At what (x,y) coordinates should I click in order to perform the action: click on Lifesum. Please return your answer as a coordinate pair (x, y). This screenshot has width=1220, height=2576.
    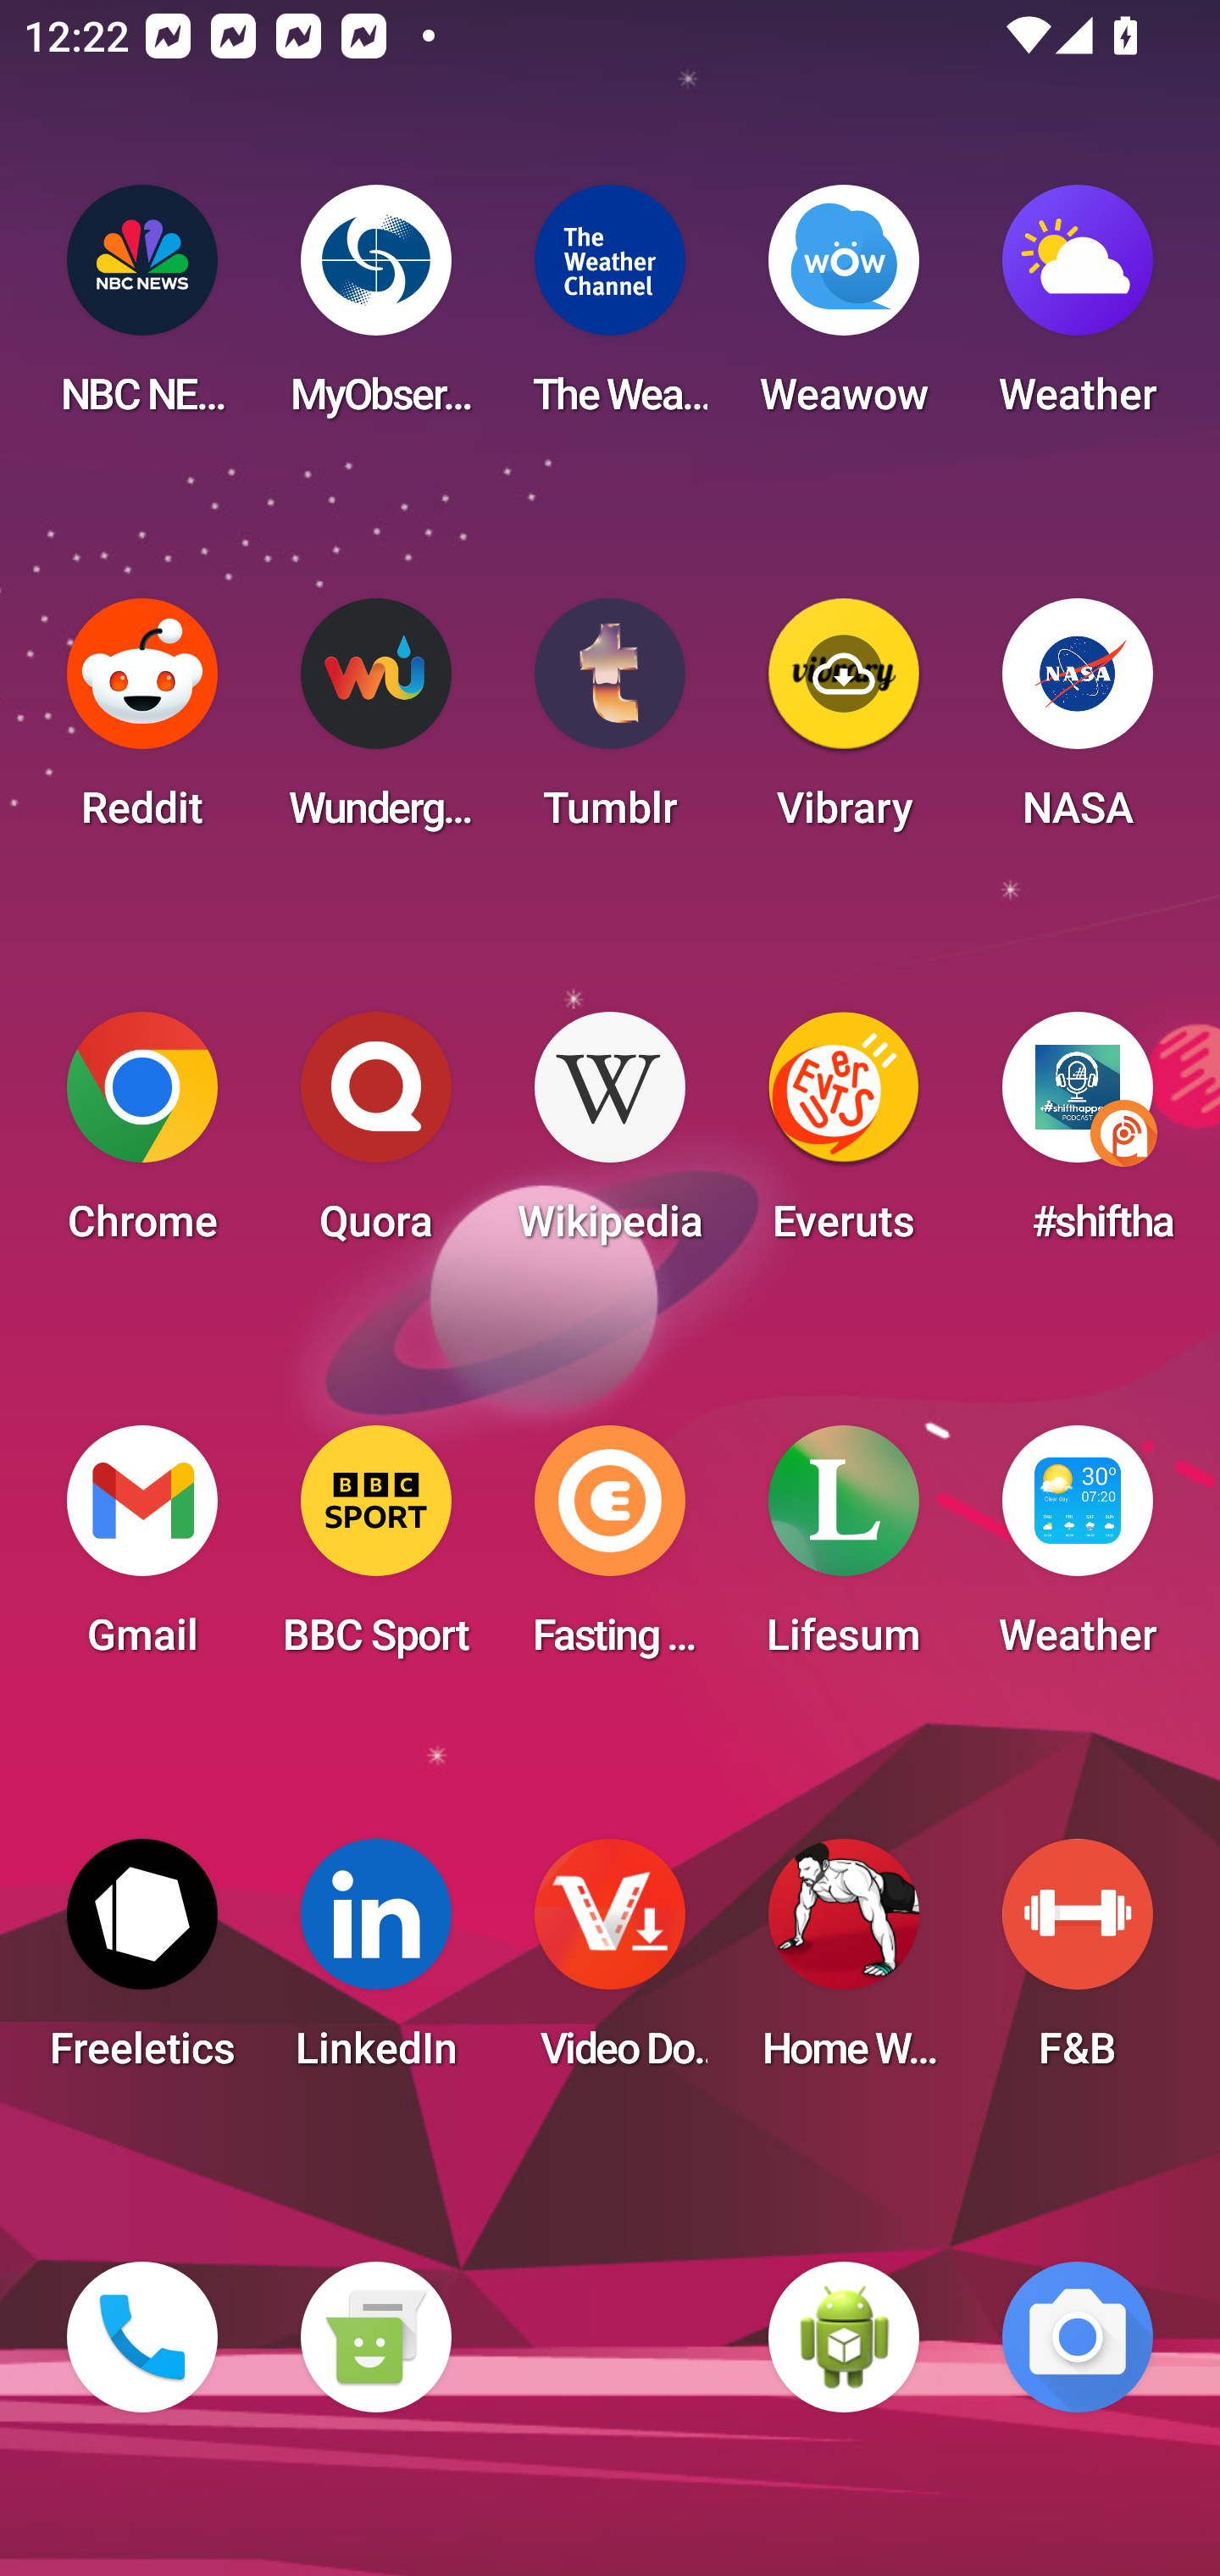
    Looking at the image, I should click on (844, 1551).